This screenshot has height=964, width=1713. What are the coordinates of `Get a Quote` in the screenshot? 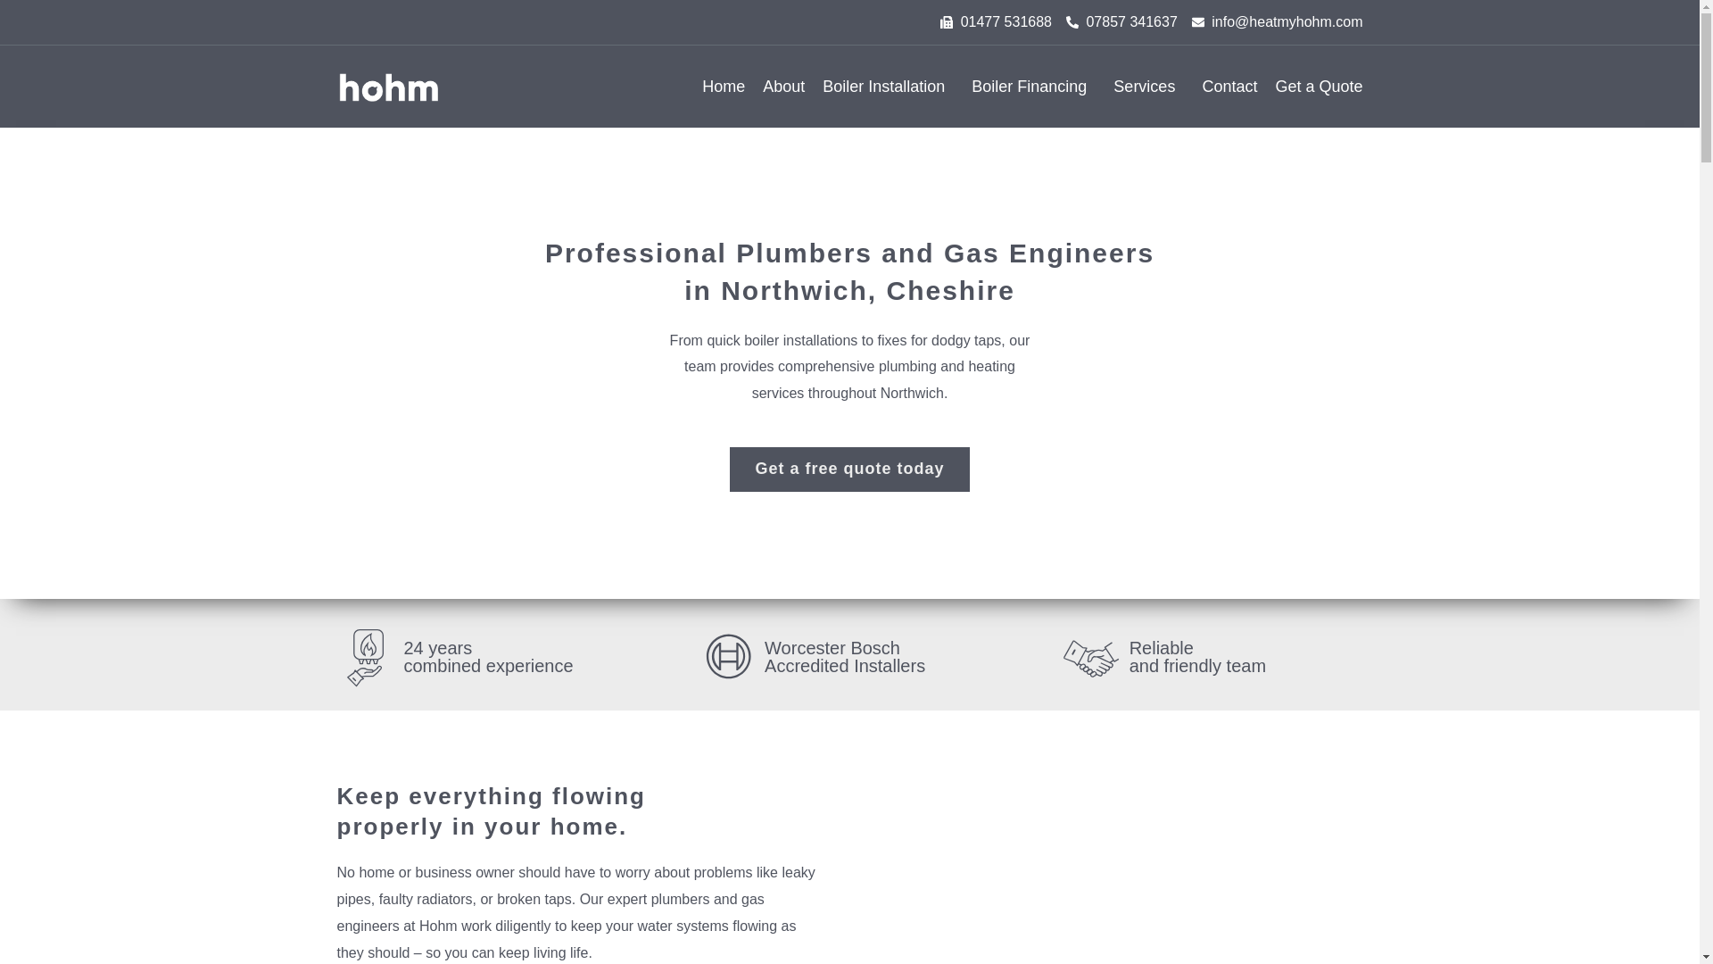 It's located at (1318, 86).